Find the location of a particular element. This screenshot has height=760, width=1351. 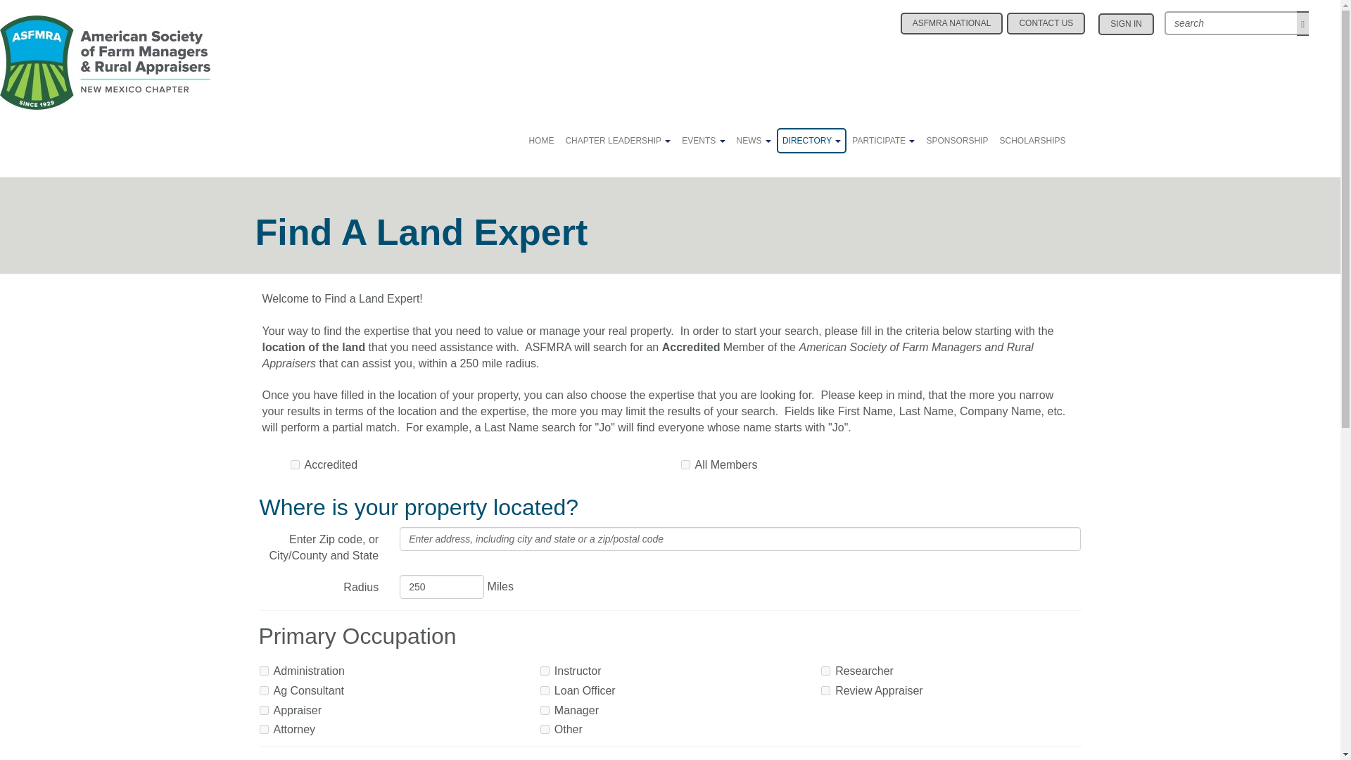

Read the code of conduct for posting to the lists is located at coordinates (952, 23).